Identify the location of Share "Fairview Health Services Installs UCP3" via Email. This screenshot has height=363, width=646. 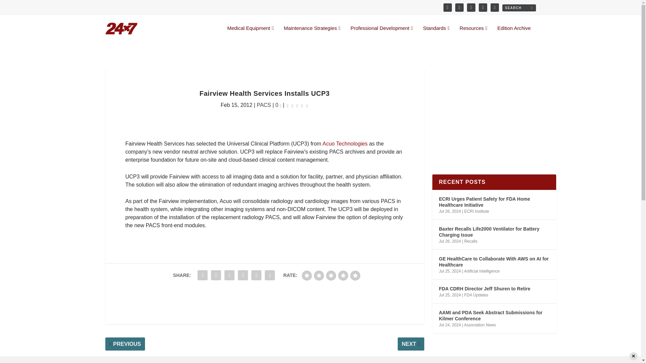
(256, 275).